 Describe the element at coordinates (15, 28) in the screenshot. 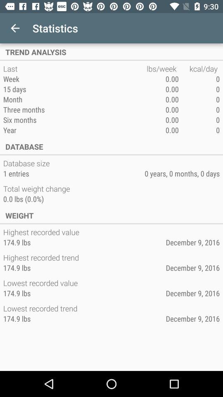

I see `turn on the icon to the left of statistics app` at that location.